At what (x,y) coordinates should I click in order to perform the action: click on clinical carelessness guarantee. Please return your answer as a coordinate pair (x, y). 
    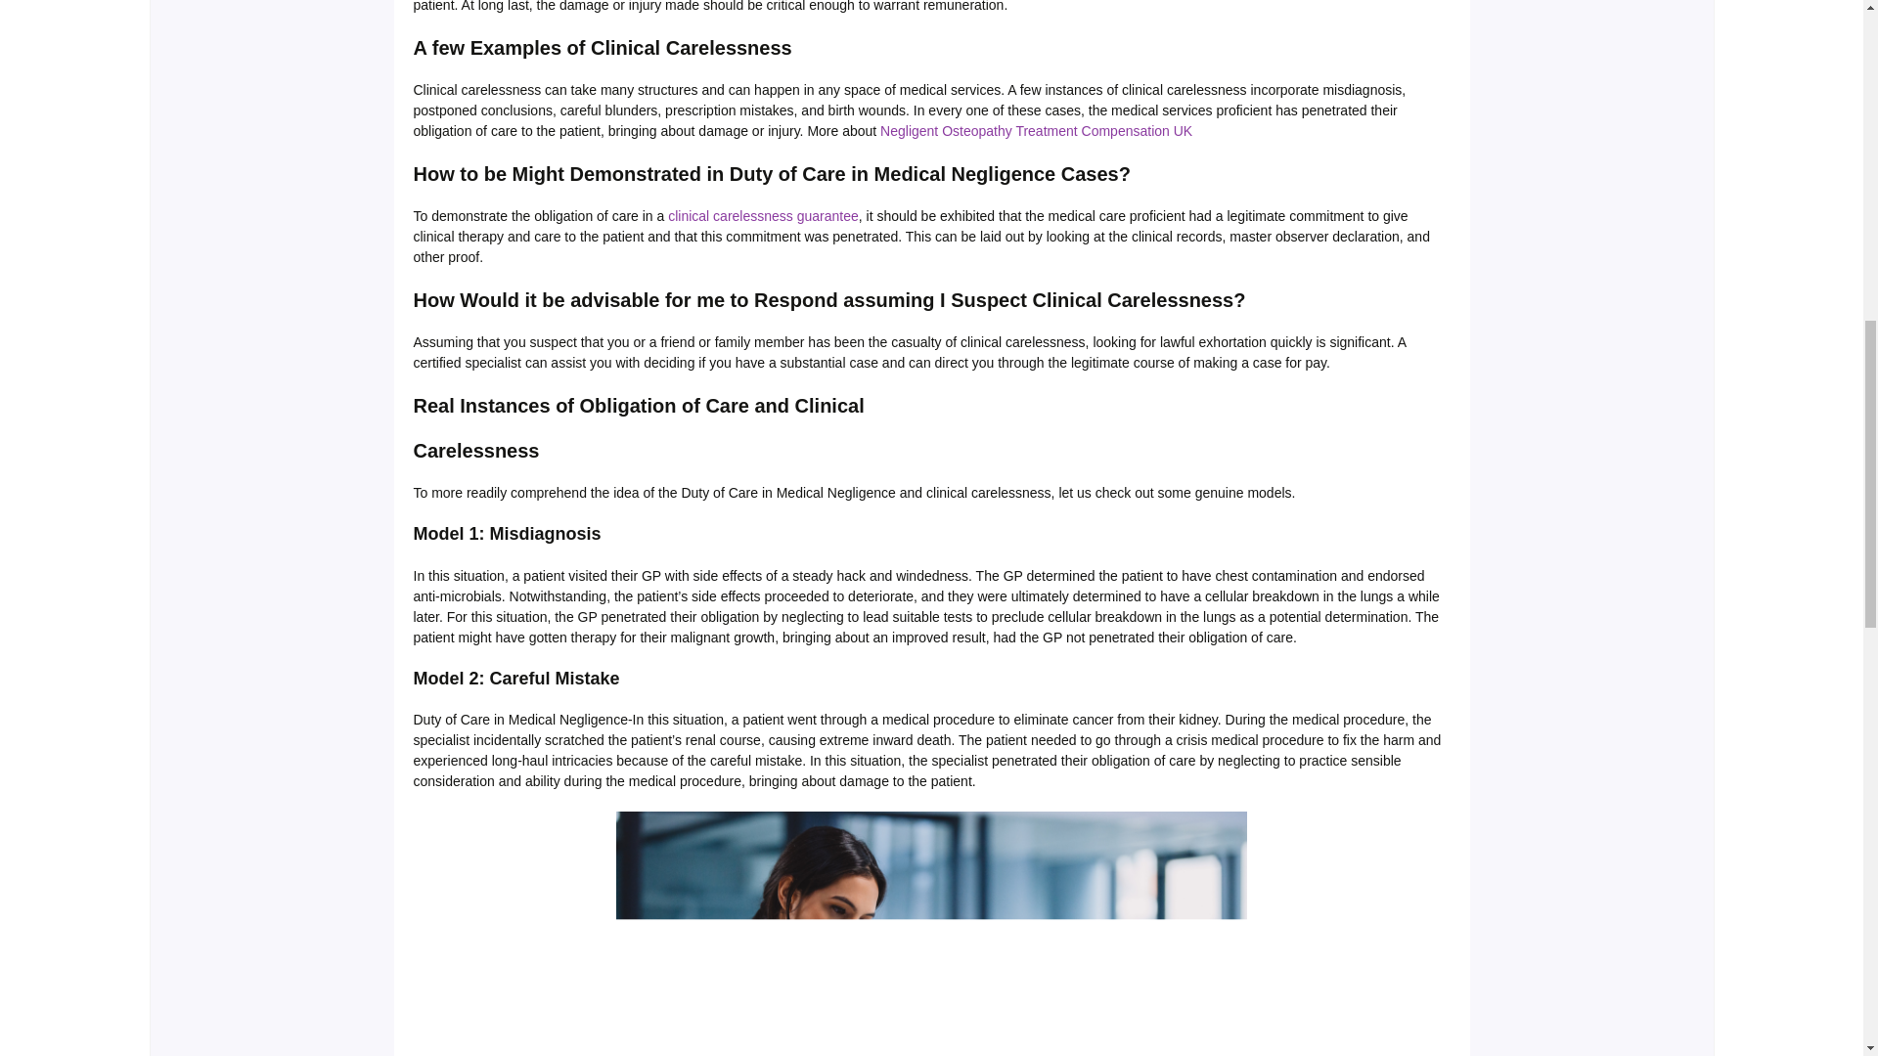
    Looking at the image, I should click on (763, 215).